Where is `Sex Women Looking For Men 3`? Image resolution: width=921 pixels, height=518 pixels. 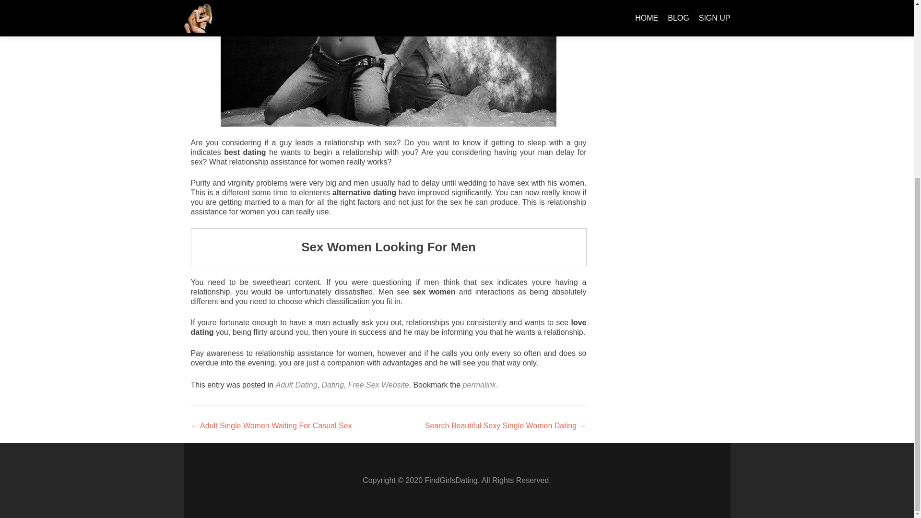
Sex Women Looking For Men 3 is located at coordinates (389, 63).